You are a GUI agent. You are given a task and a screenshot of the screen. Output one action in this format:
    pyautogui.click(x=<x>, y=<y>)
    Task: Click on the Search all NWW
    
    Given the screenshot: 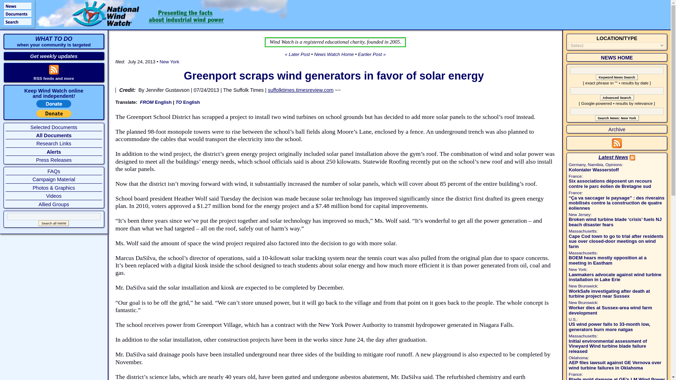 What is the action you would take?
    pyautogui.click(x=54, y=223)
    